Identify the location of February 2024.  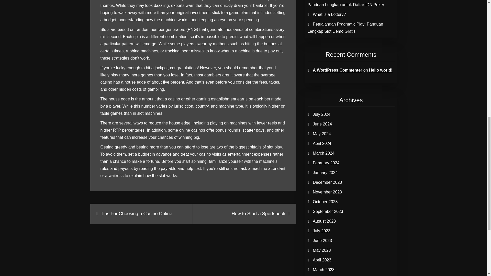
(326, 163).